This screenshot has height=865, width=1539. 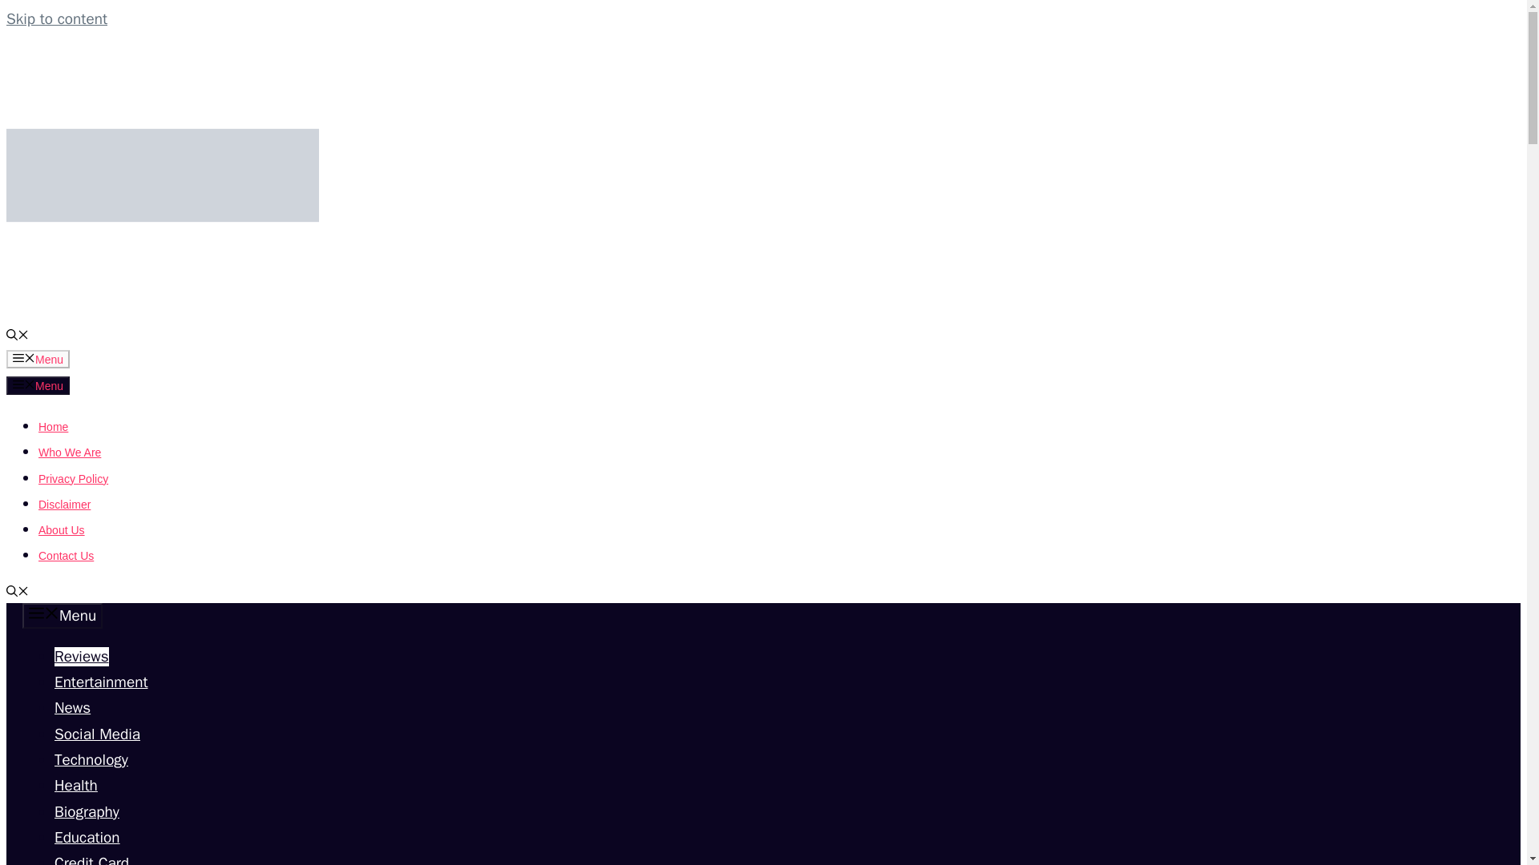 I want to click on Entertainment, so click(x=101, y=682).